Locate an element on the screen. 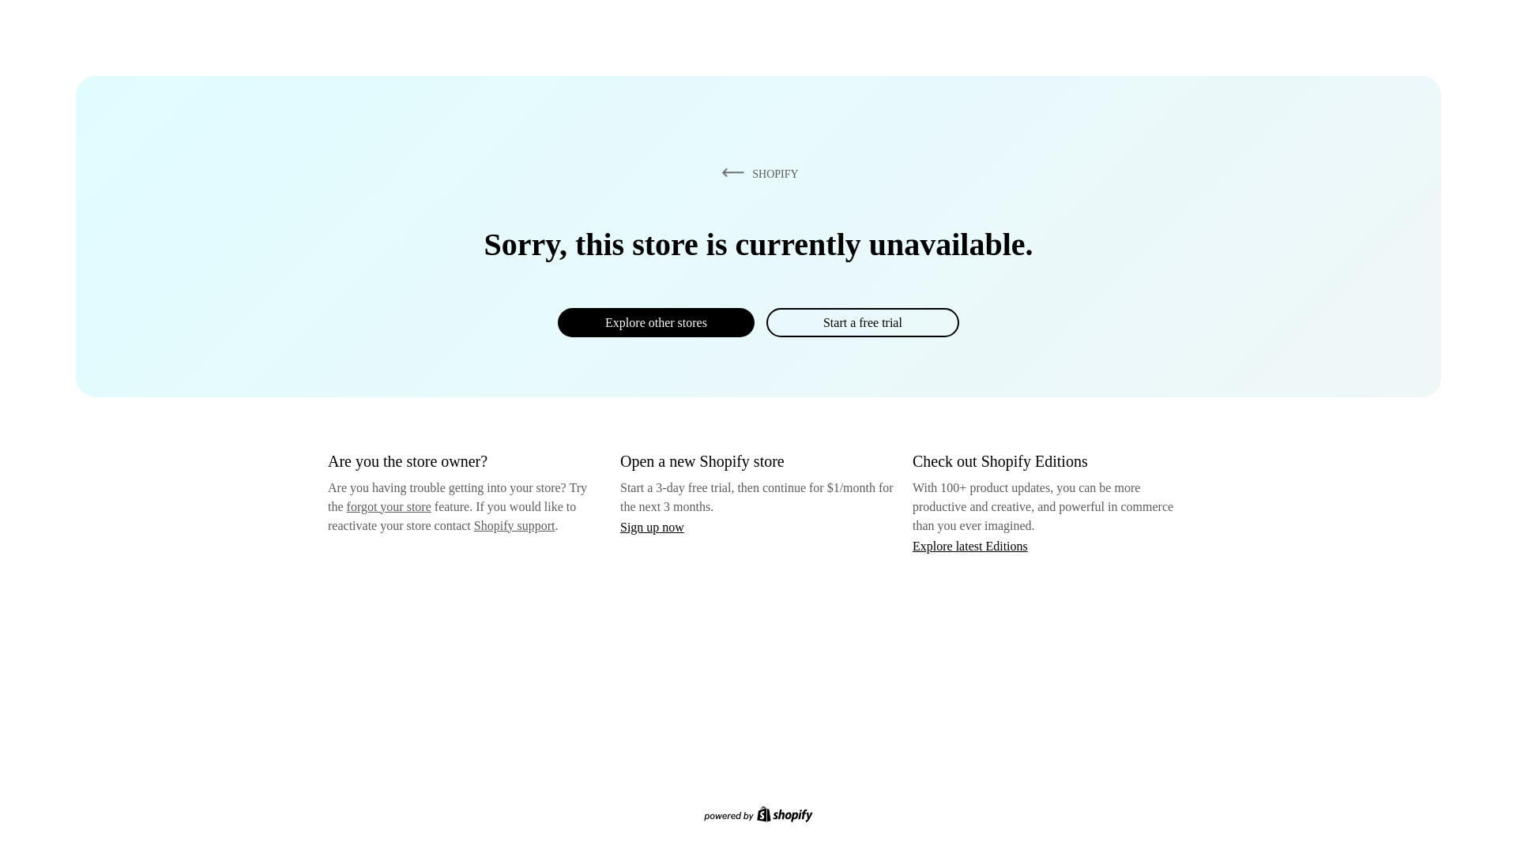  Sign up now is located at coordinates (652, 527).